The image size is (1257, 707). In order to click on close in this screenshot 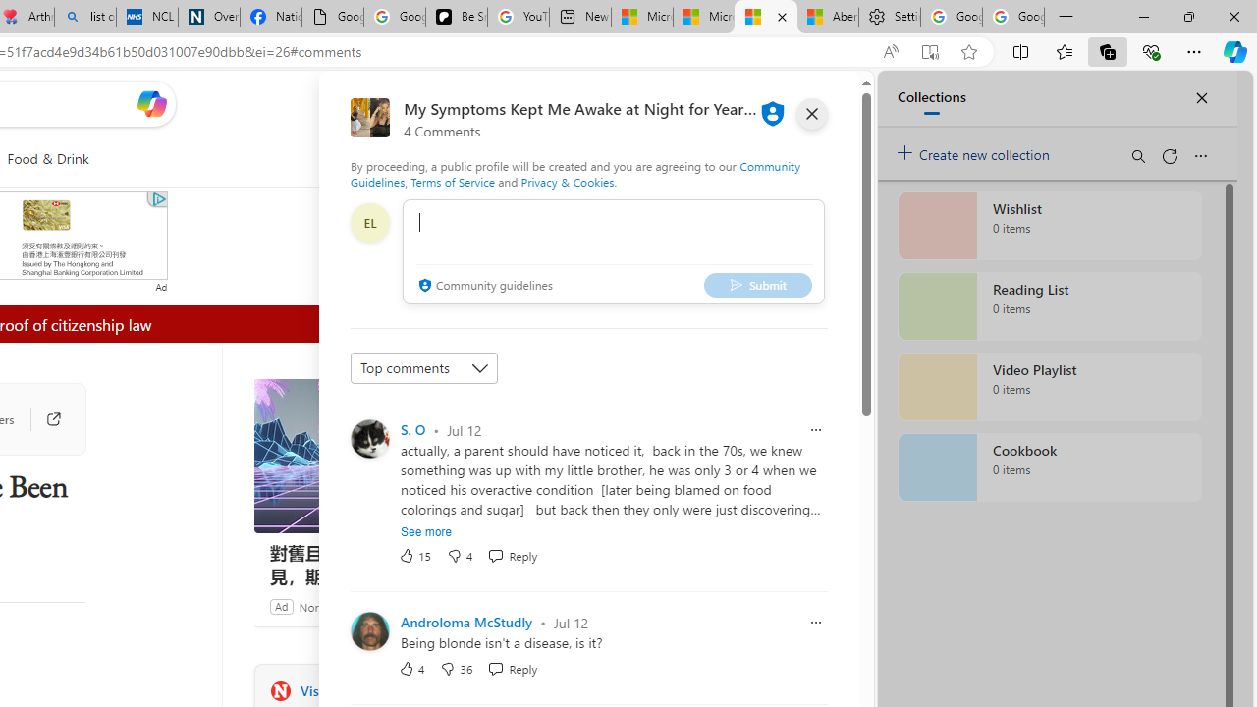, I will do `click(812, 114)`.